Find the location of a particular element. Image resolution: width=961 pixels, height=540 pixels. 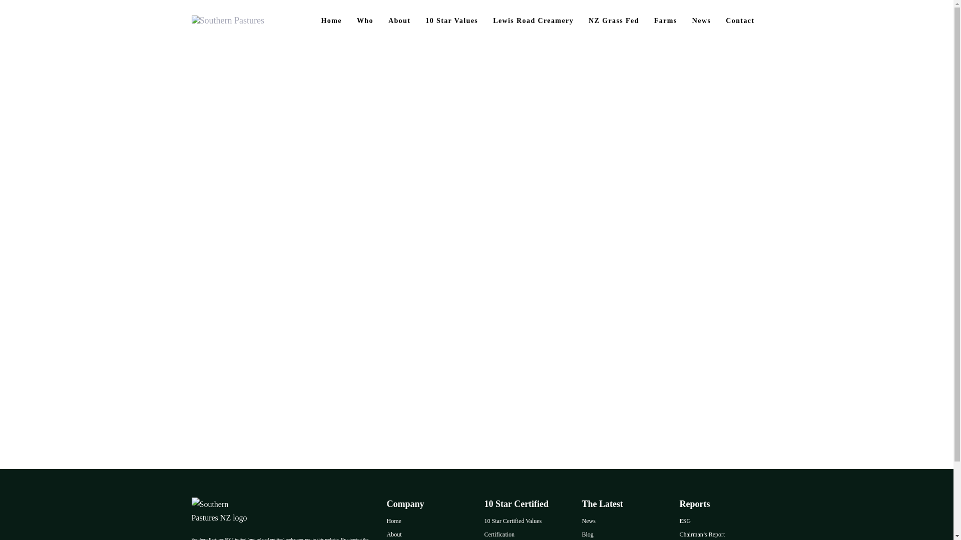

About is located at coordinates (399, 20).